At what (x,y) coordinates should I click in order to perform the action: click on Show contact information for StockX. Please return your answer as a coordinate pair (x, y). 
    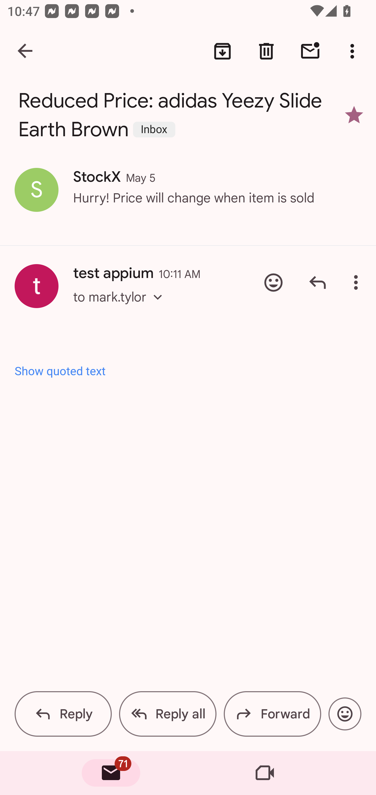
    Looking at the image, I should click on (37, 189).